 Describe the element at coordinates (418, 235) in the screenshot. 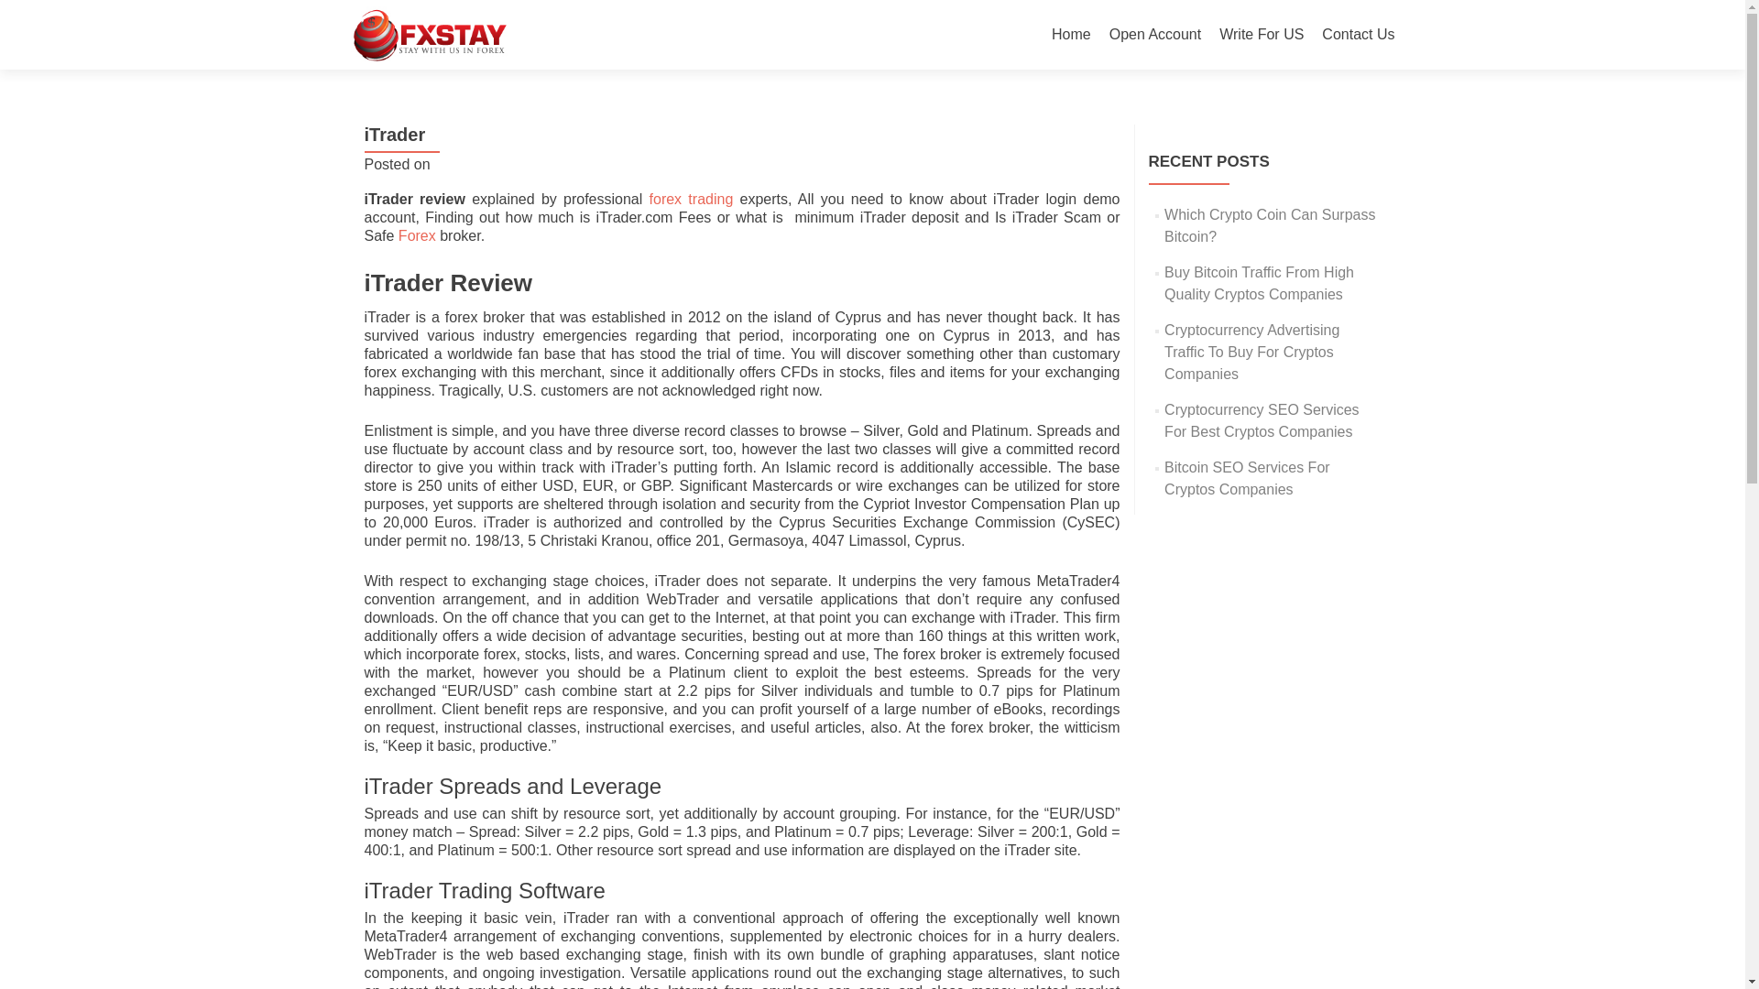

I see `Forex` at that location.